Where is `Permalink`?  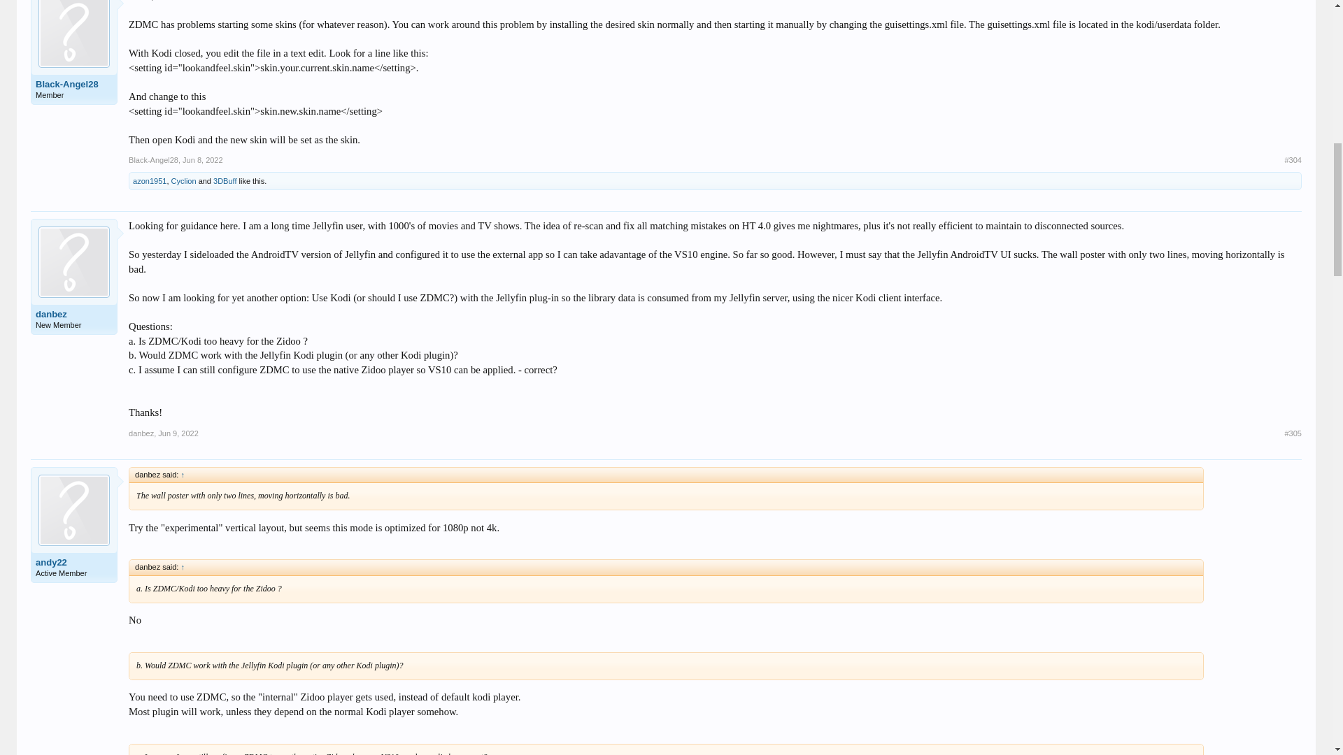 Permalink is located at coordinates (178, 433).